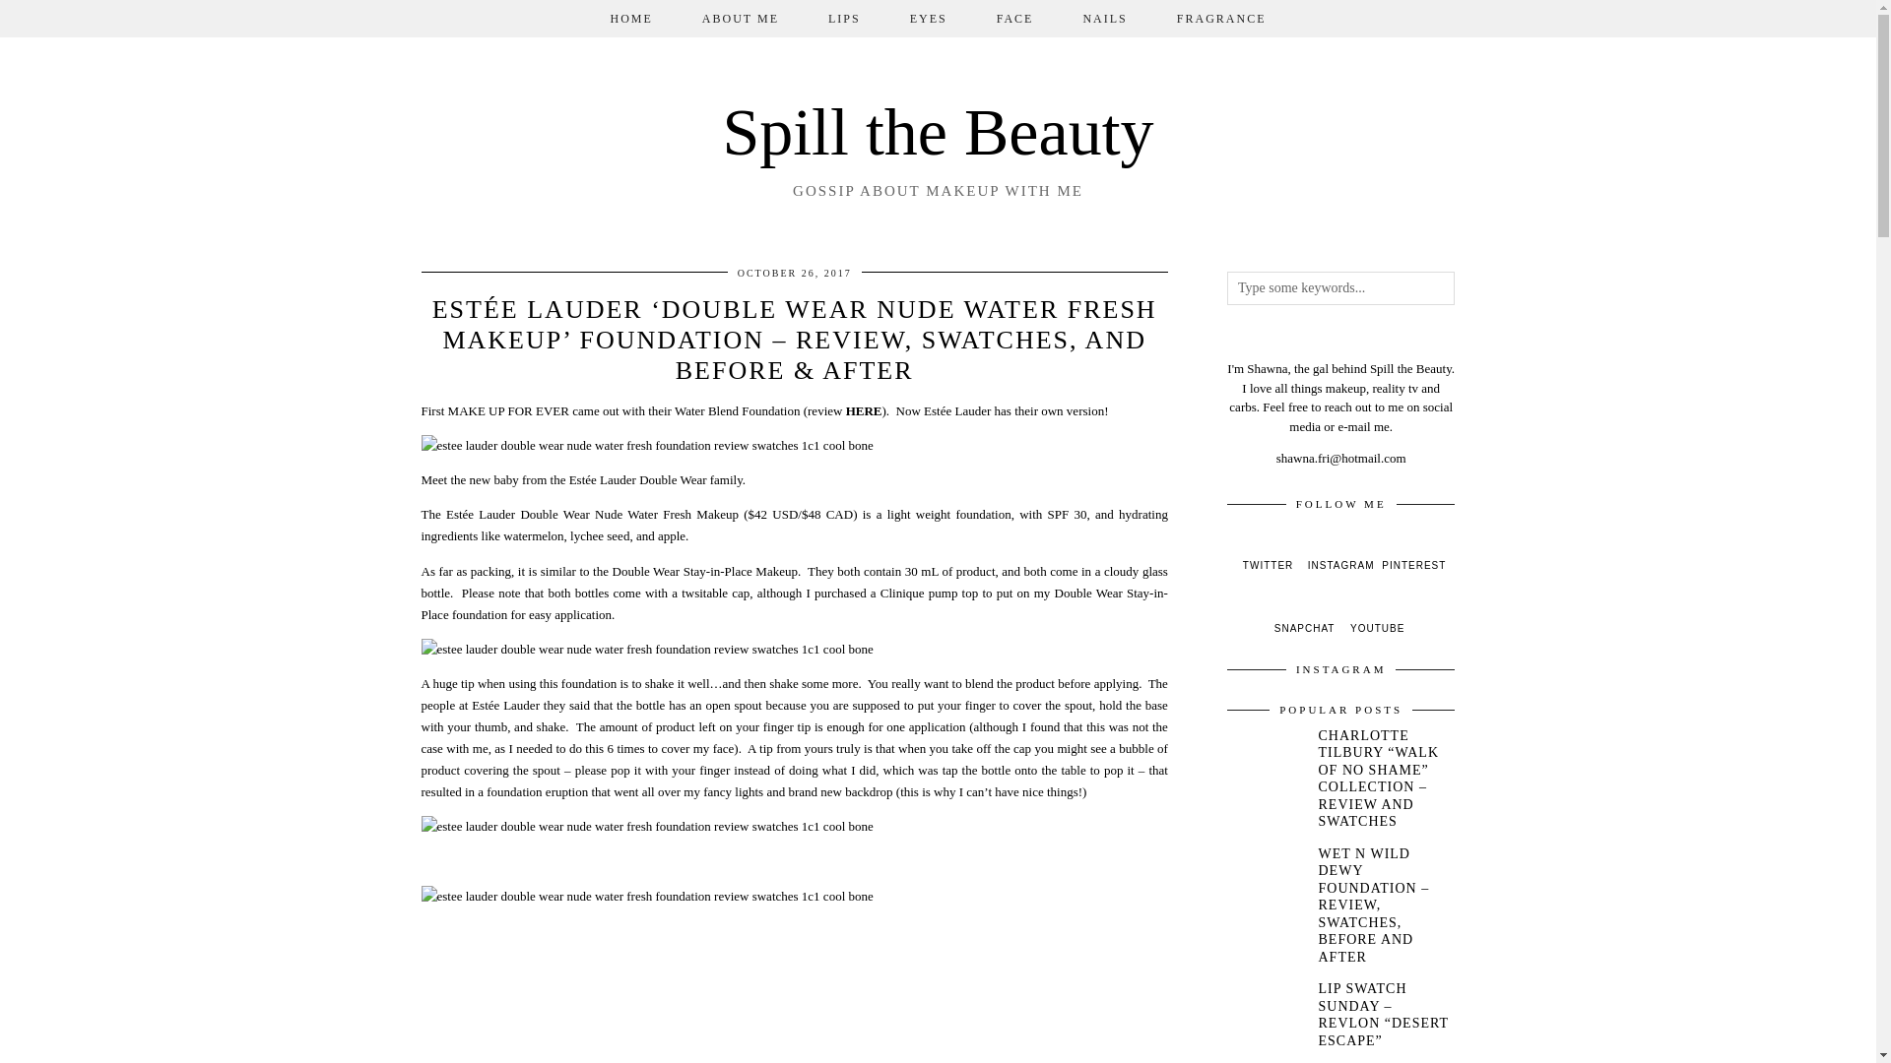 This screenshot has width=1891, height=1063. What do you see at coordinates (741, 18) in the screenshot?
I see `ABOUT ME` at bounding box center [741, 18].